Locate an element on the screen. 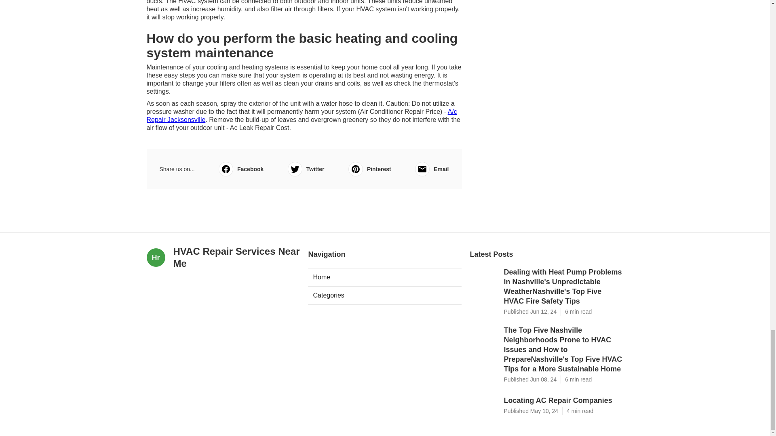  Email is located at coordinates (432, 169).